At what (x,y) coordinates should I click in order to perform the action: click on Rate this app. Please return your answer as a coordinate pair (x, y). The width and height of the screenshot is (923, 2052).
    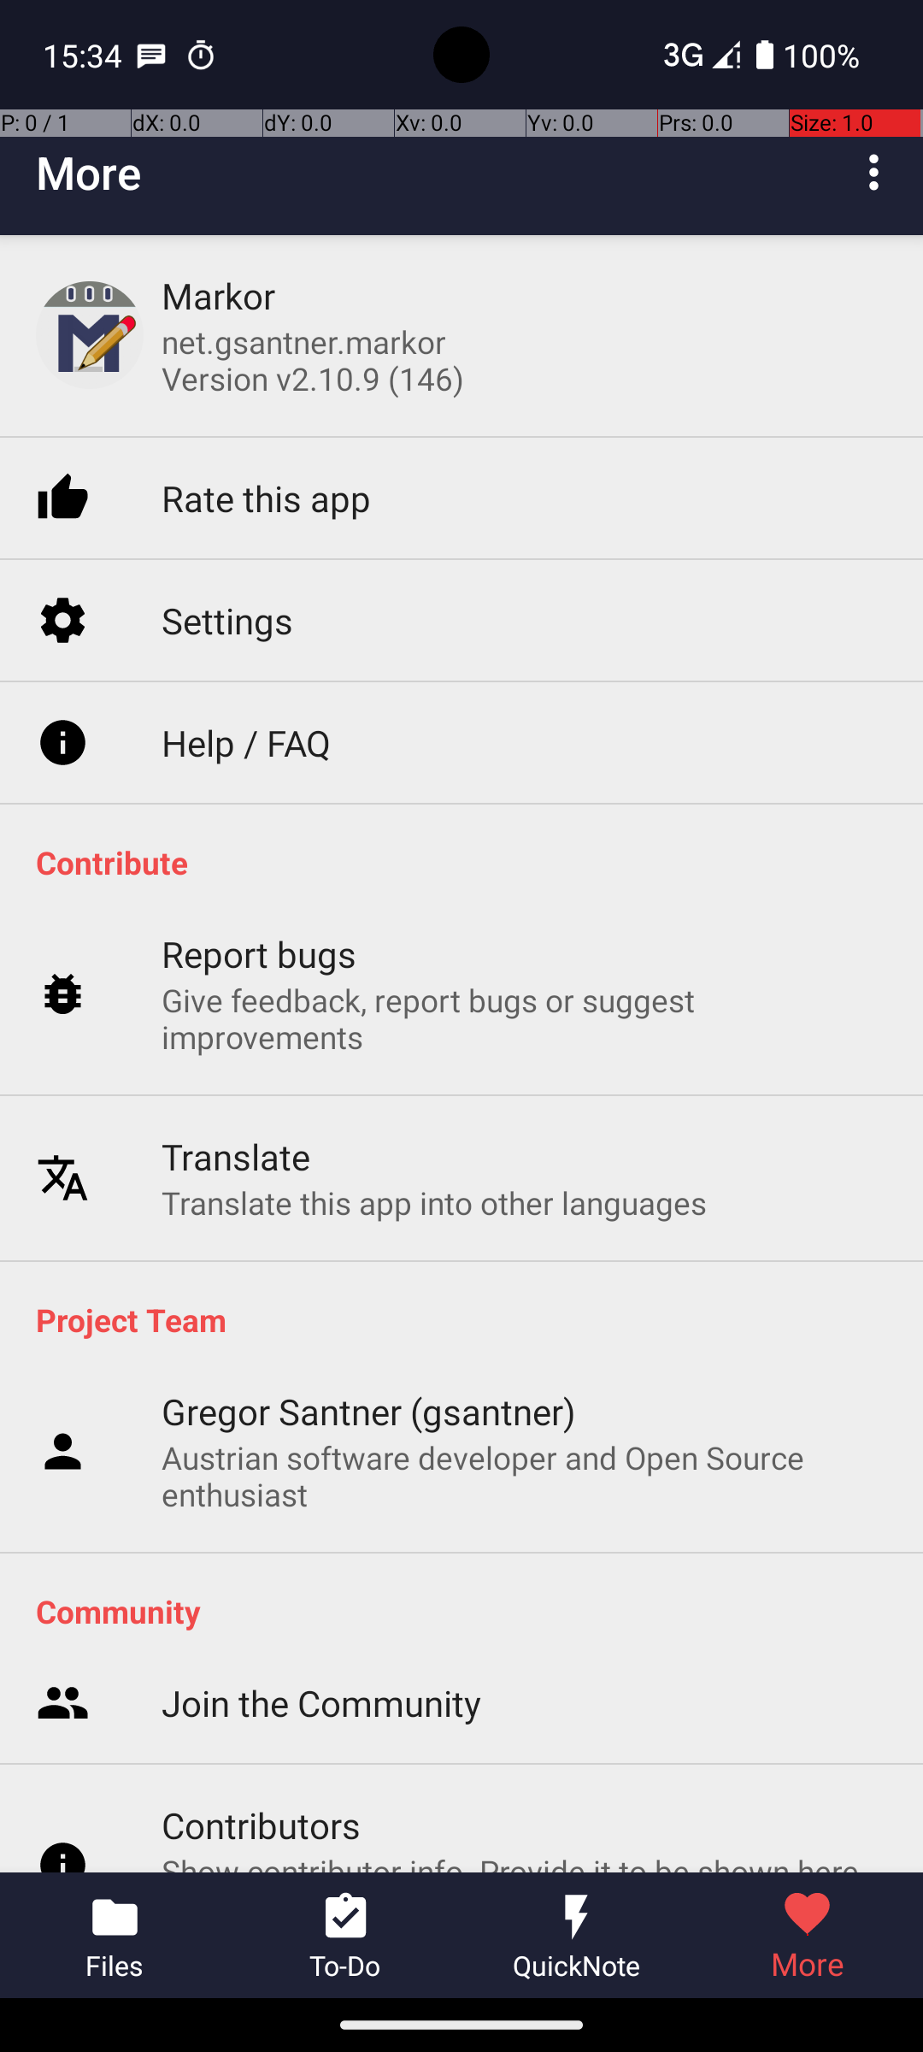
    Looking at the image, I should click on (267, 477).